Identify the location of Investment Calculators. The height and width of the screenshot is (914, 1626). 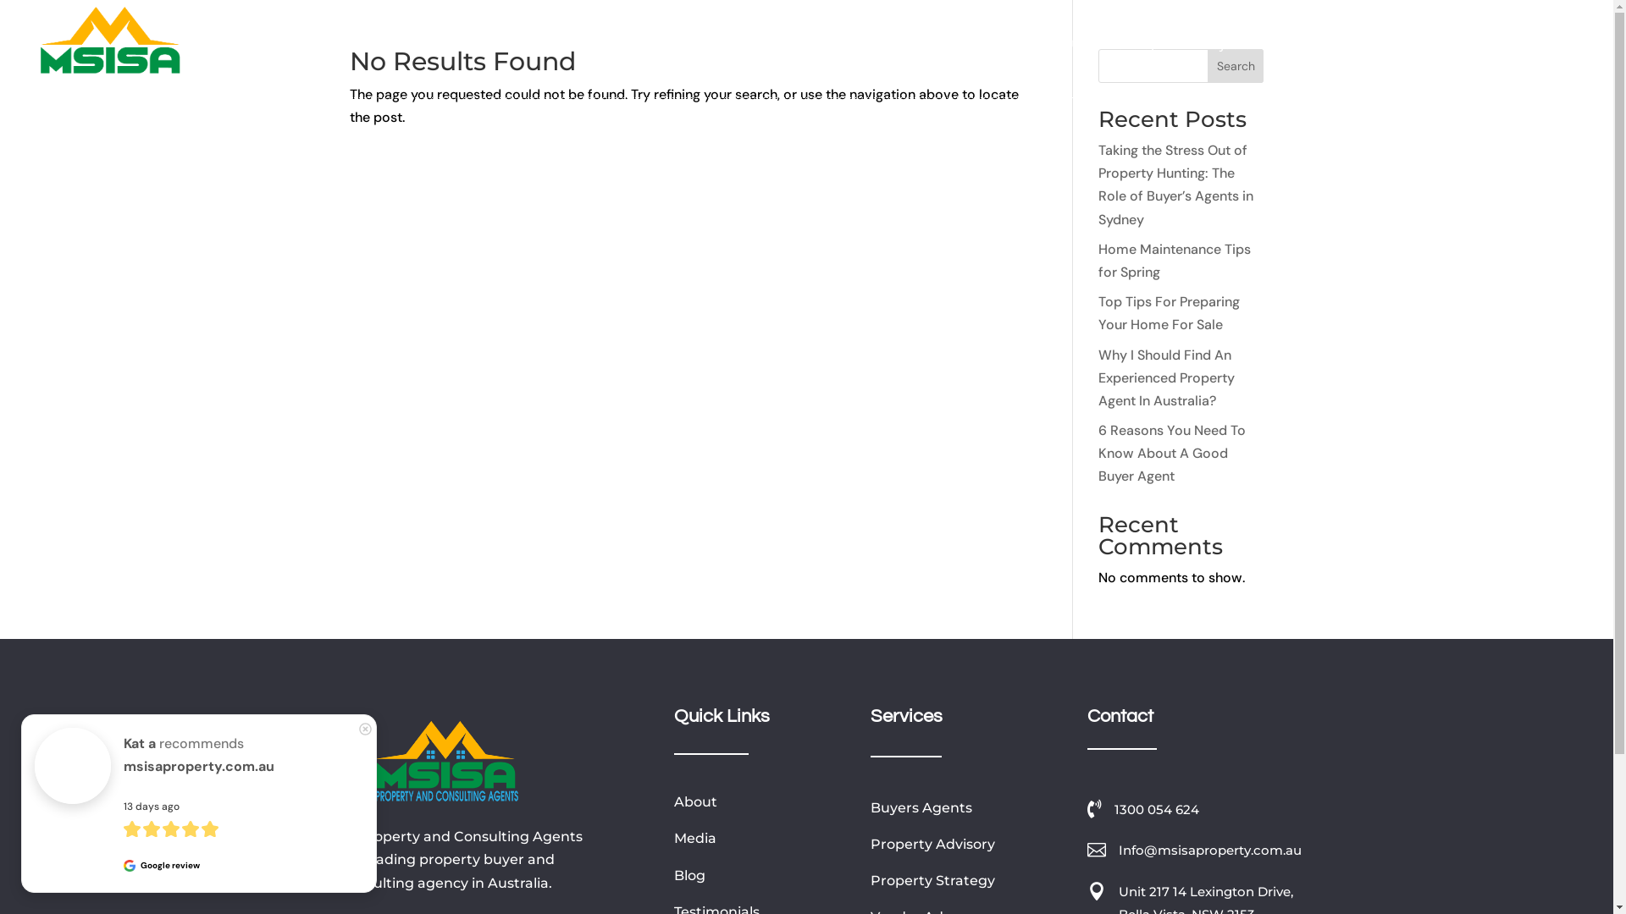
(1345, 46).